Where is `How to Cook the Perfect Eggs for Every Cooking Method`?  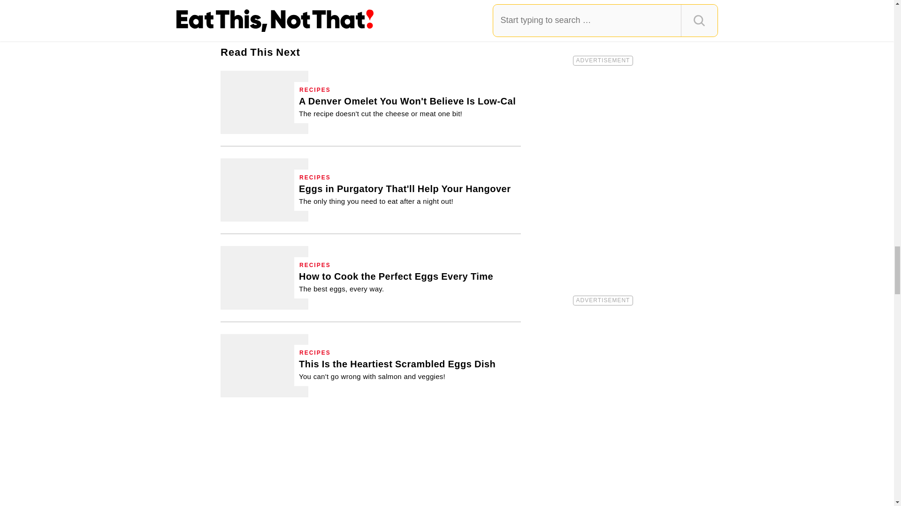
How to Cook the Perfect Eggs for Every Cooking Method is located at coordinates (264, 277).